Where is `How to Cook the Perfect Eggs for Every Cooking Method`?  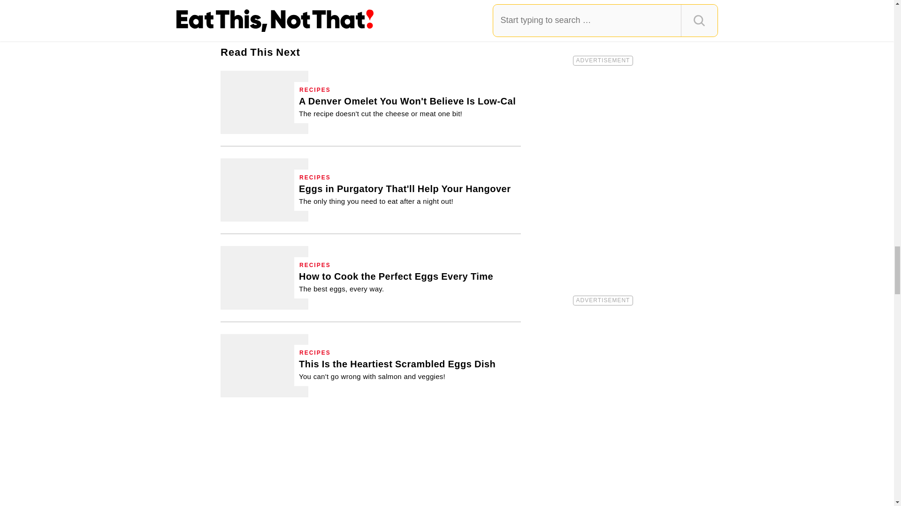
How to Cook the Perfect Eggs for Every Cooking Method is located at coordinates (264, 277).